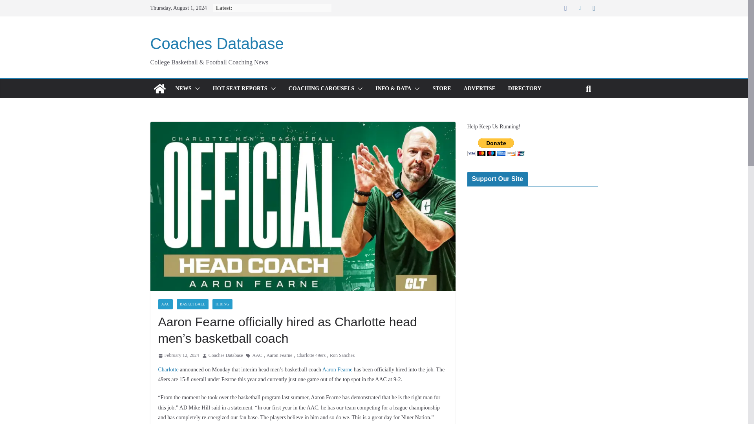 The image size is (754, 424). Describe the element at coordinates (178, 356) in the screenshot. I see `7:49 pm` at that location.